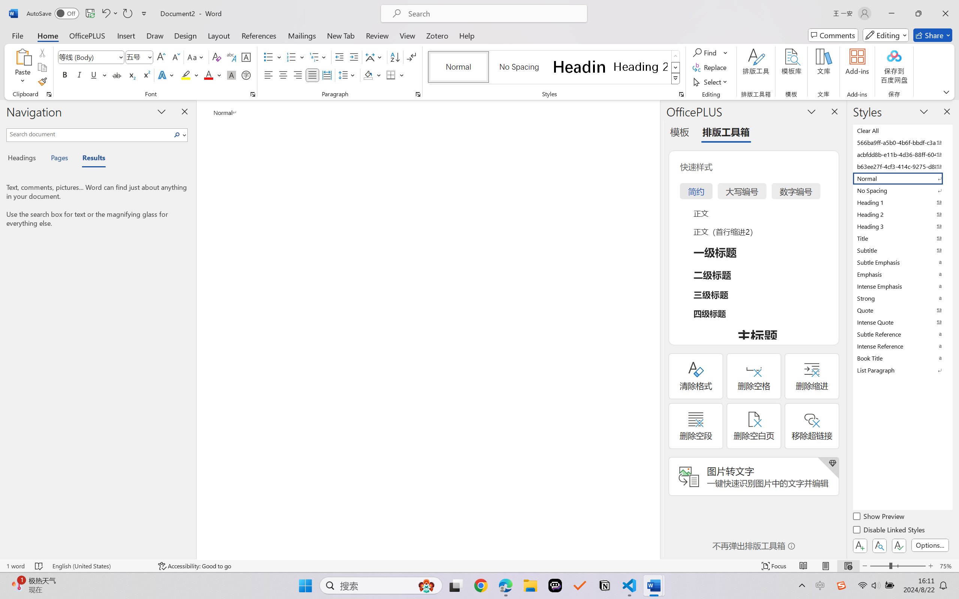 Image resolution: width=959 pixels, height=599 pixels. What do you see at coordinates (675, 79) in the screenshot?
I see `Class: NetUIImage` at bounding box center [675, 79].